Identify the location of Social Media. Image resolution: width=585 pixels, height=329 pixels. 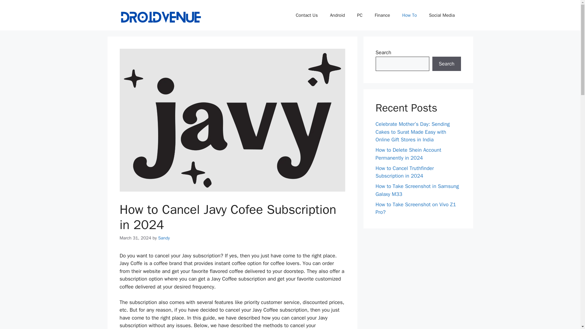
(442, 15).